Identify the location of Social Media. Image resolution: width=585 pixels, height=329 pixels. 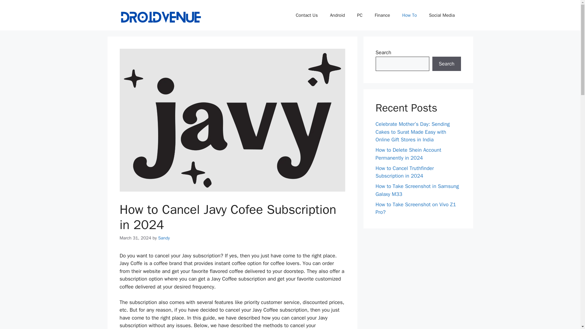
(442, 15).